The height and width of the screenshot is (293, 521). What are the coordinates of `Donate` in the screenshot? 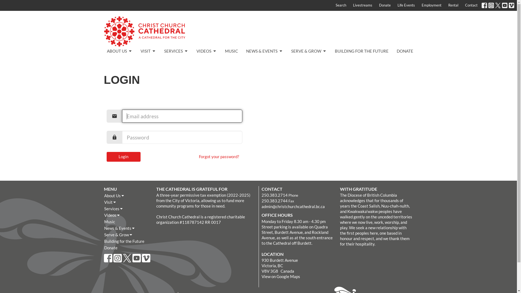 It's located at (127, 248).